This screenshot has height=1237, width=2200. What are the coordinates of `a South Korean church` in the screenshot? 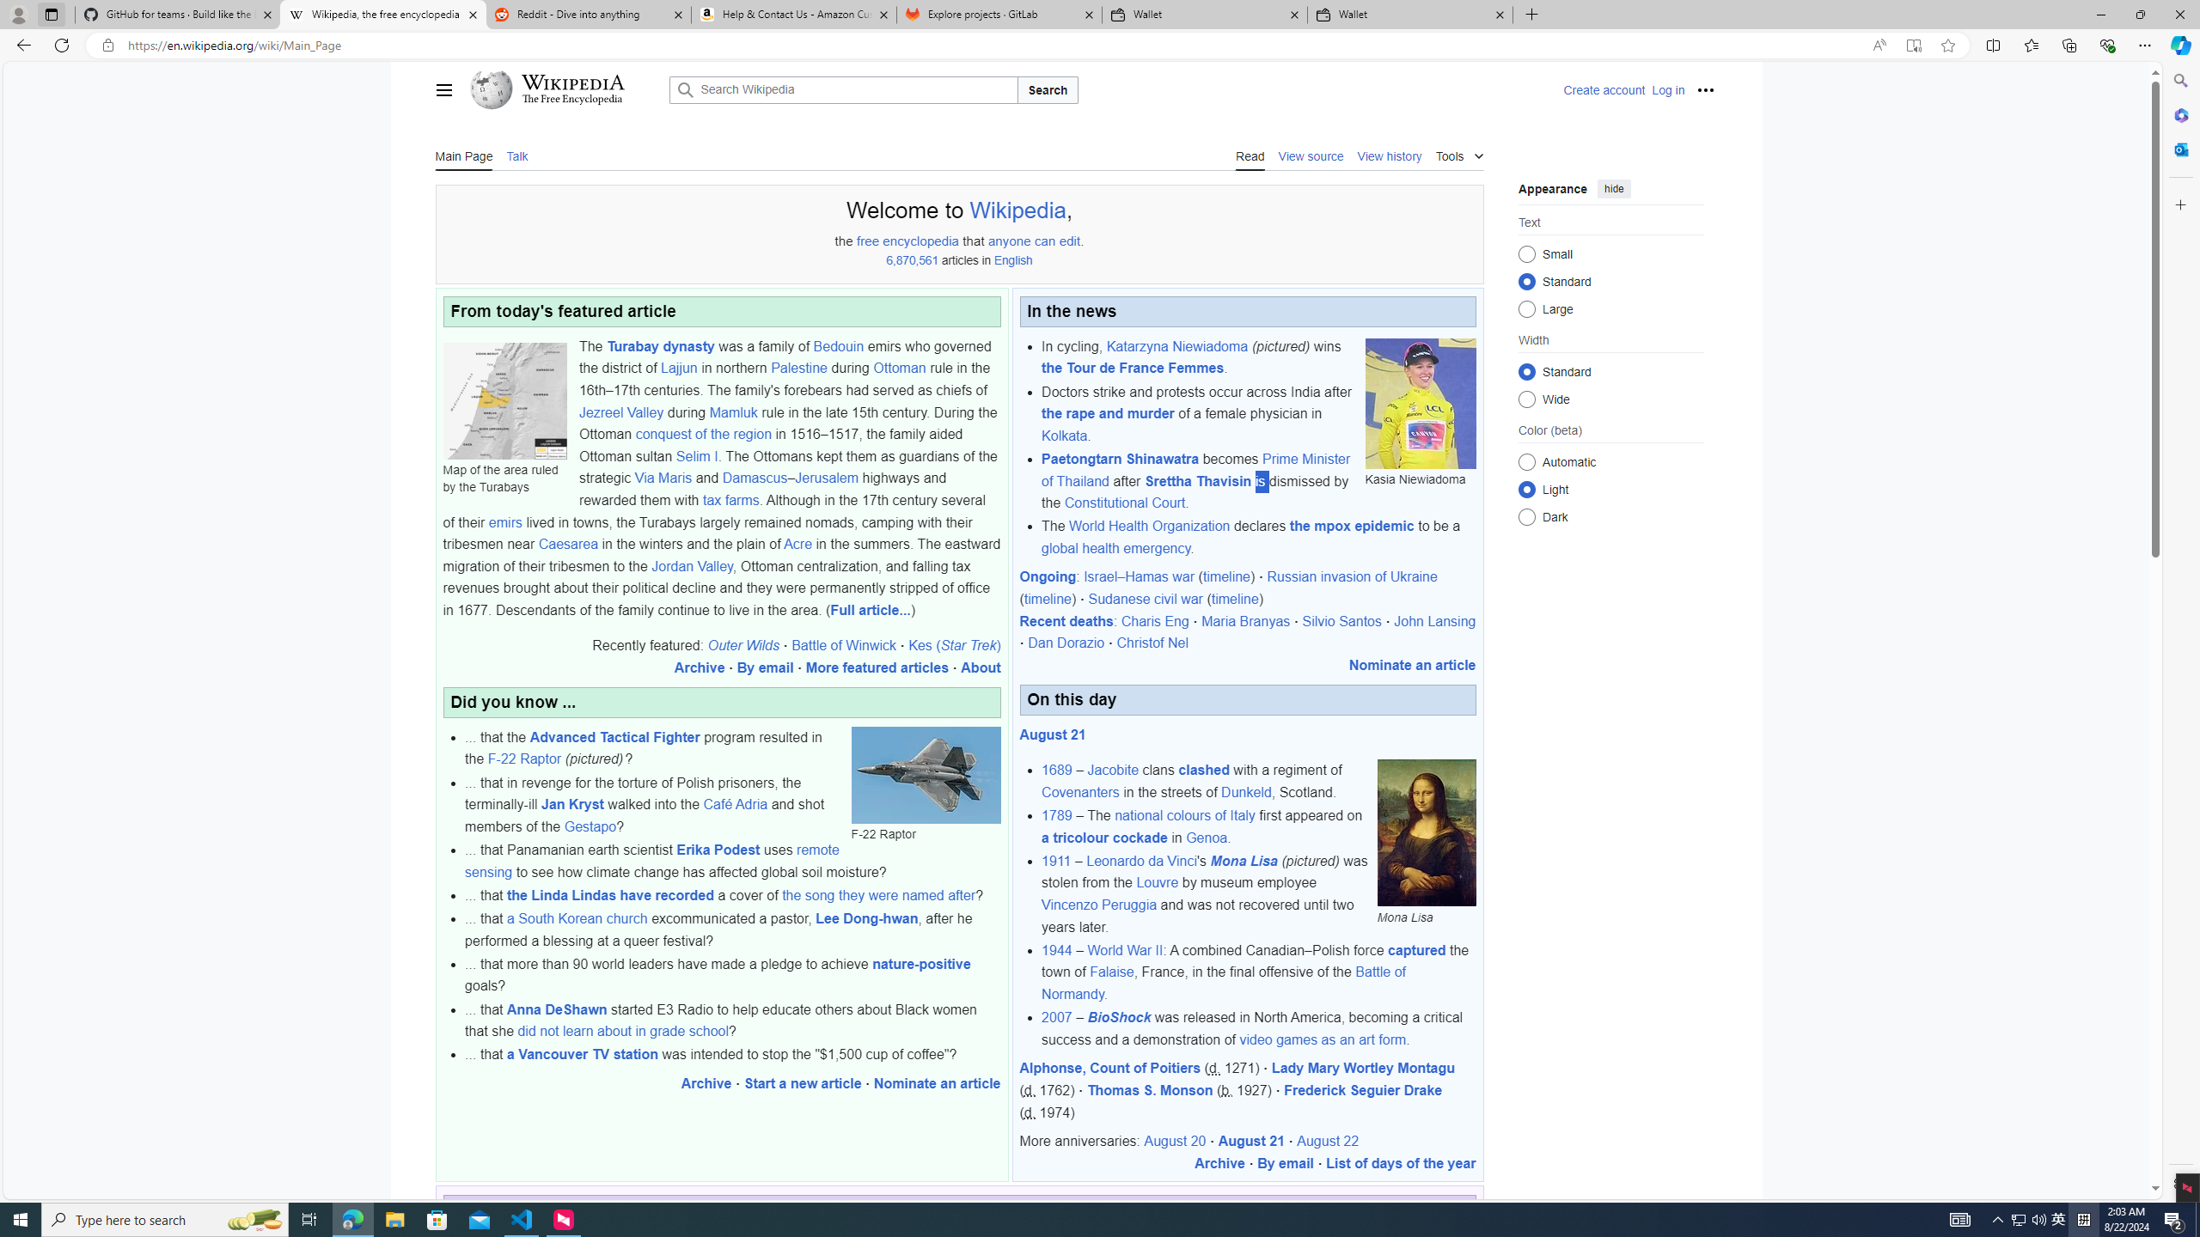 It's located at (577, 919).